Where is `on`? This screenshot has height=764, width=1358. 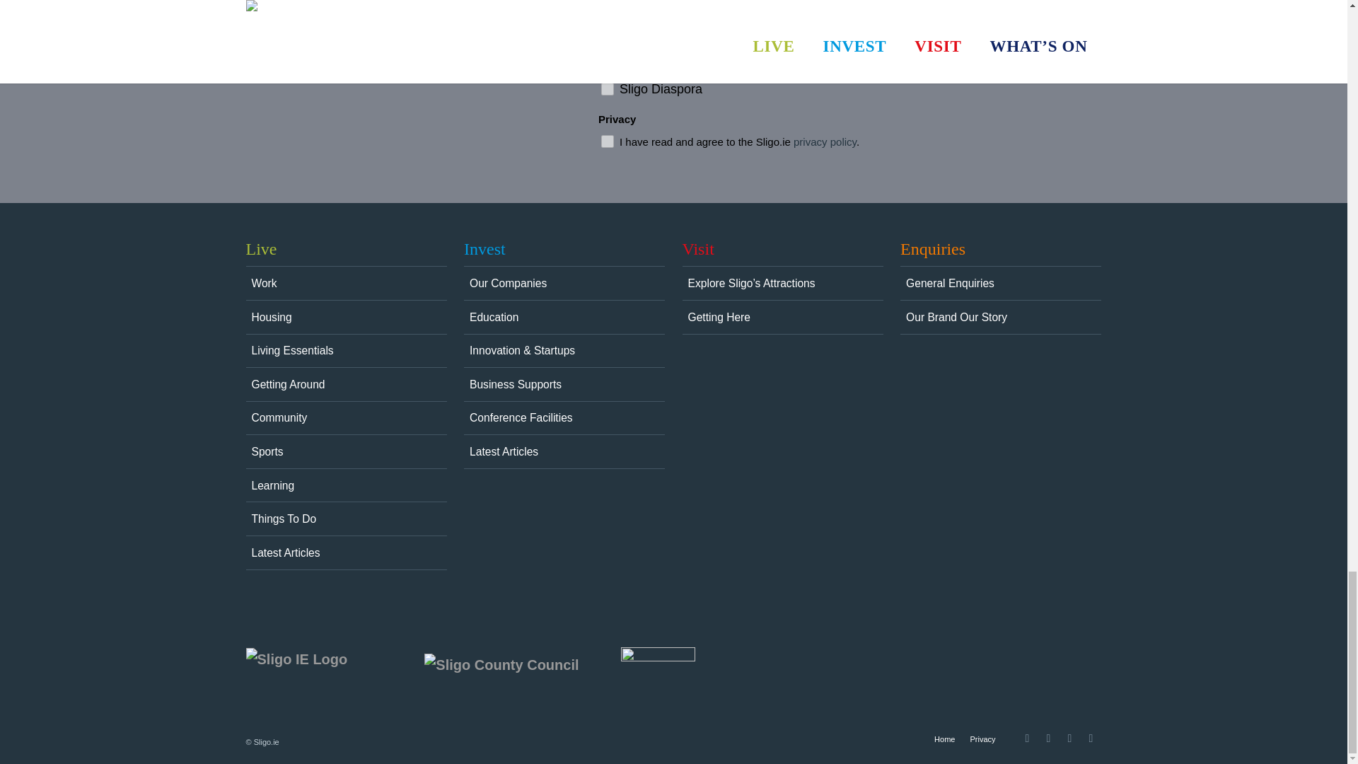
on is located at coordinates (607, 89).